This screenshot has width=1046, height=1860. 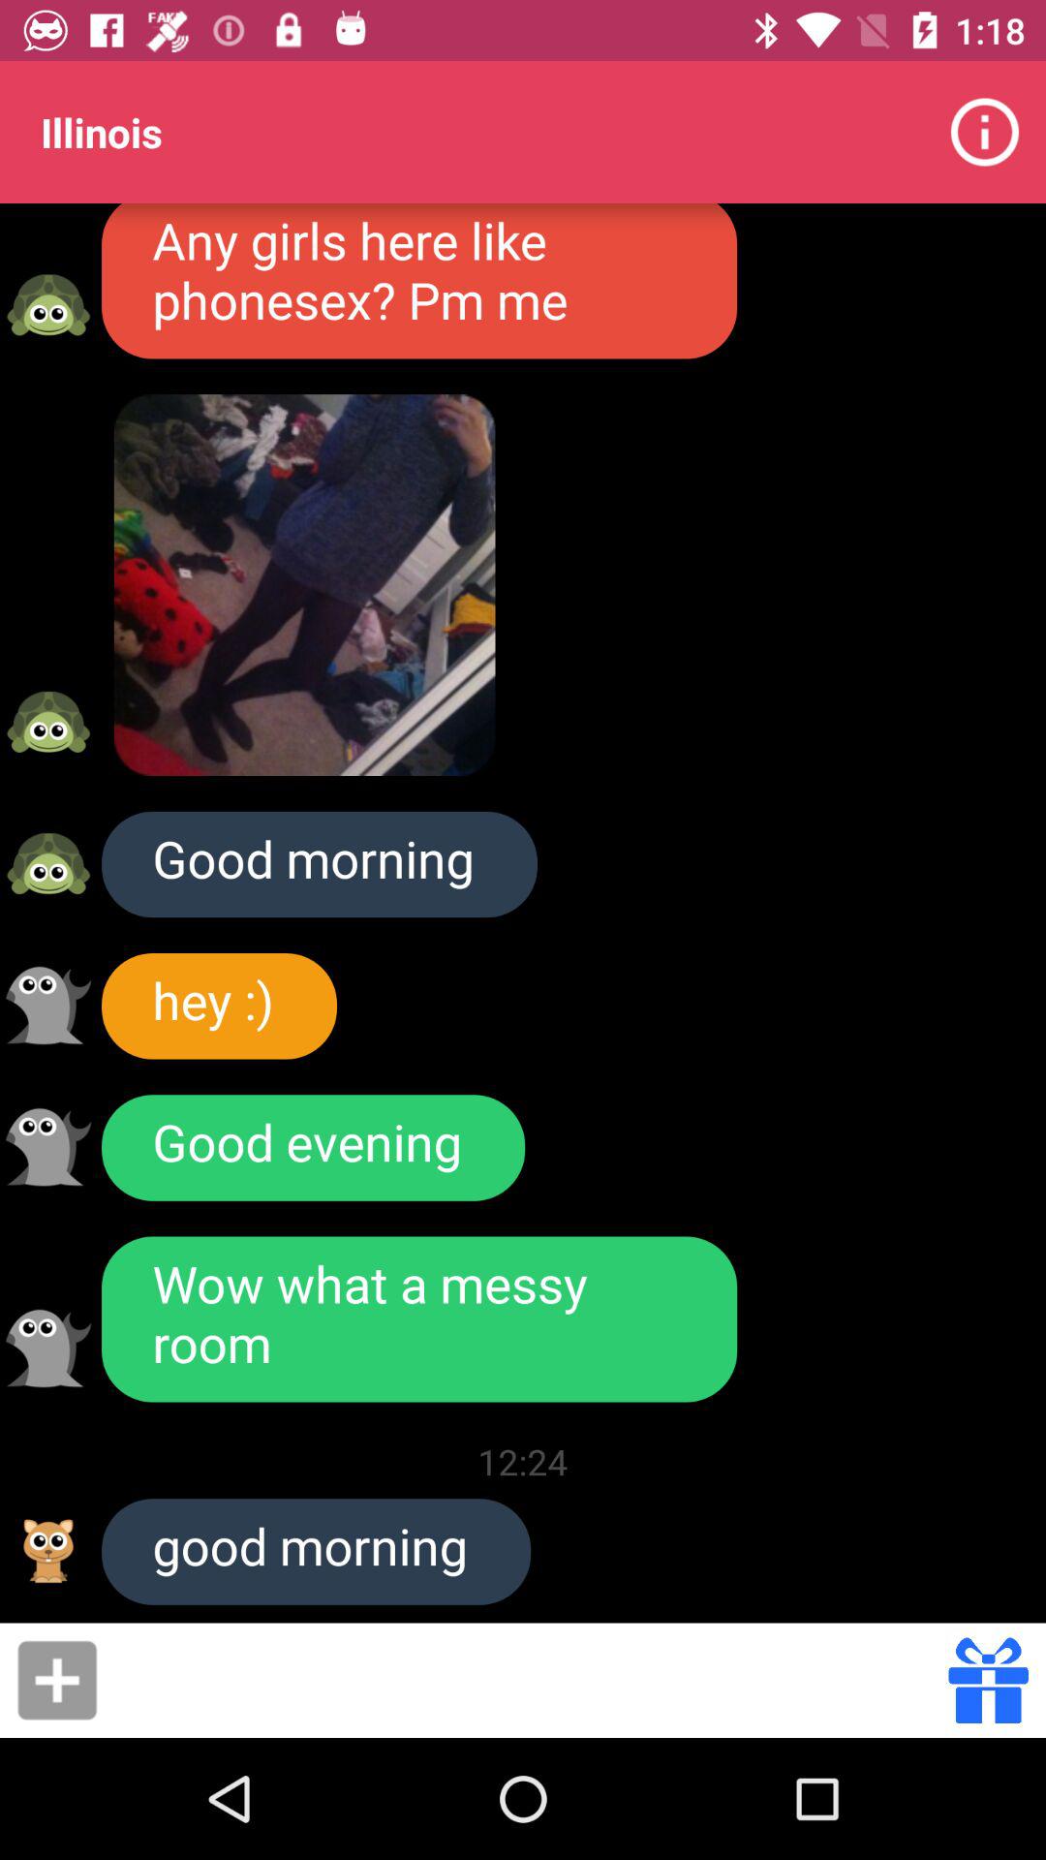 I want to click on switch to select, so click(x=48, y=1348).